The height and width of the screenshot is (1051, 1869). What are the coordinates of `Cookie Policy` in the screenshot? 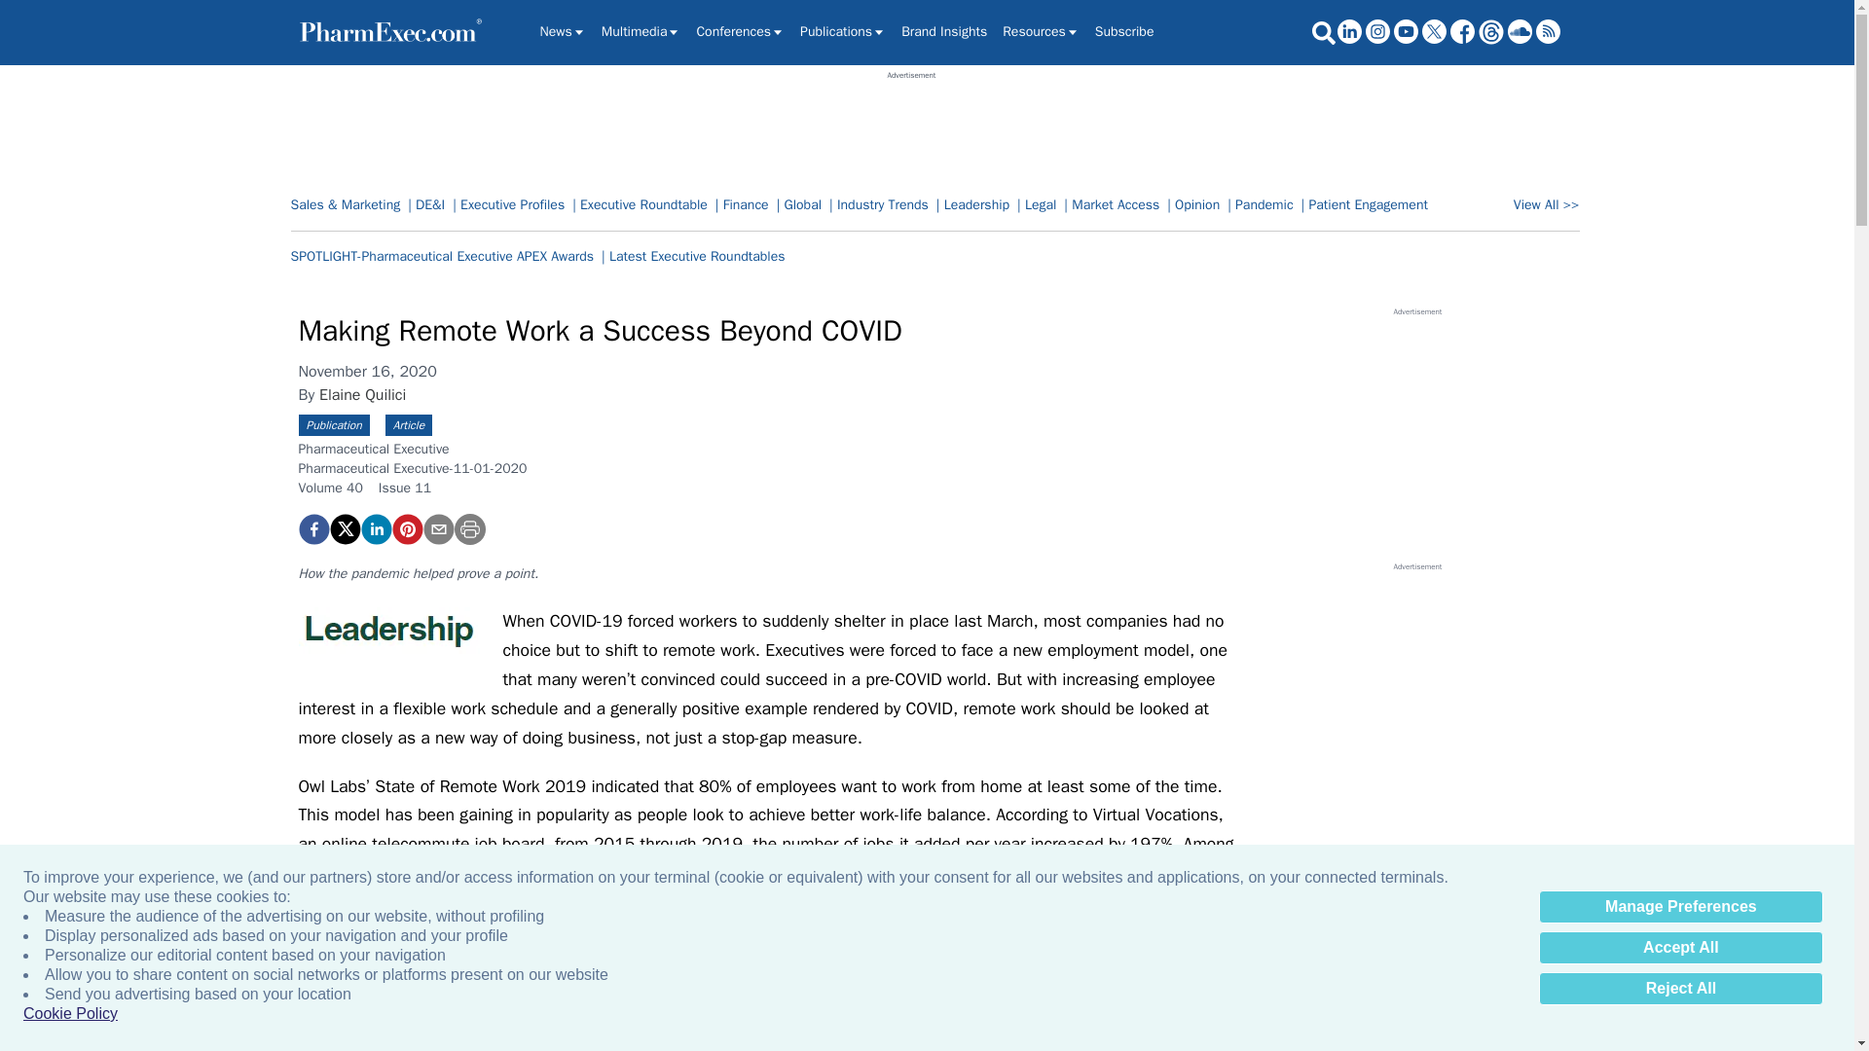 It's located at (70, 1014).